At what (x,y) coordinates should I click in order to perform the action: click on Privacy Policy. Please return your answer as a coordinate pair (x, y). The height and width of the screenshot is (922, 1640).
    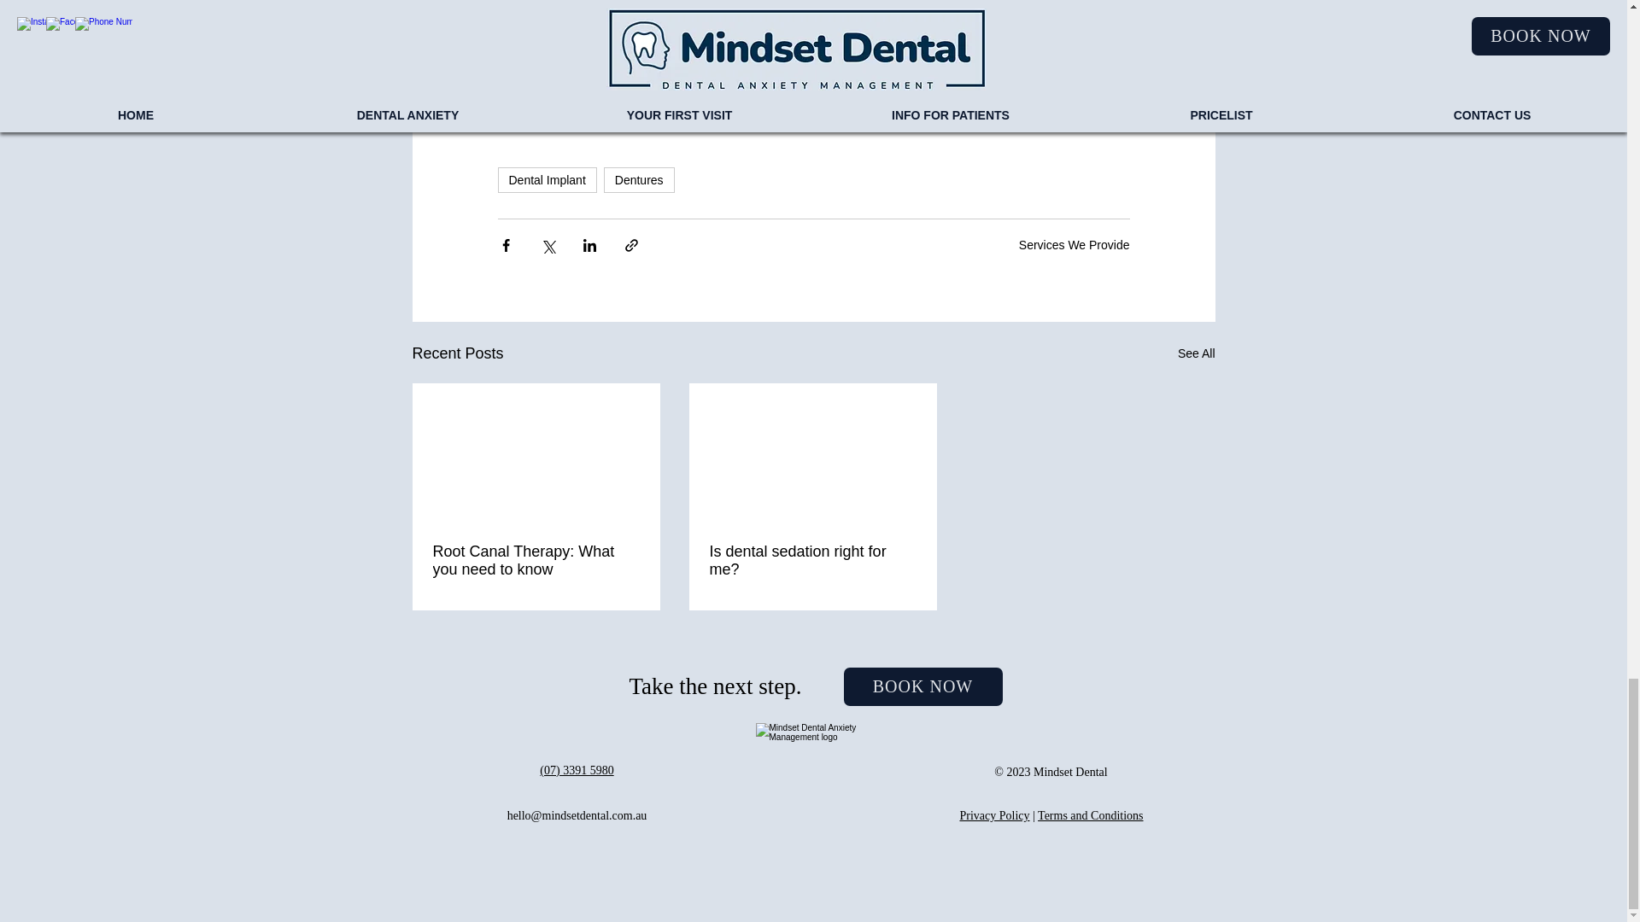
    Looking at the image, I should click on (994, 816).